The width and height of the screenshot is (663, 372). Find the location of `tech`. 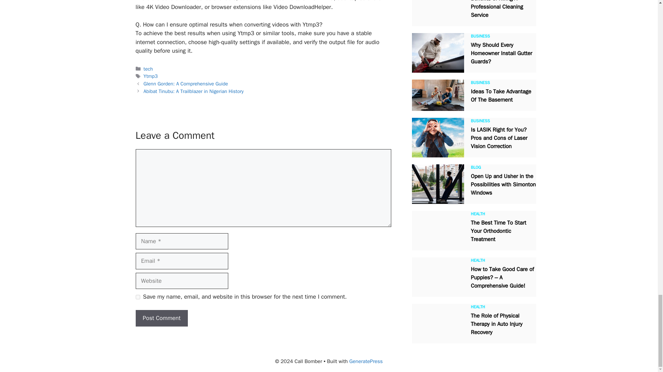

tech is located at coordinates (148, 69).